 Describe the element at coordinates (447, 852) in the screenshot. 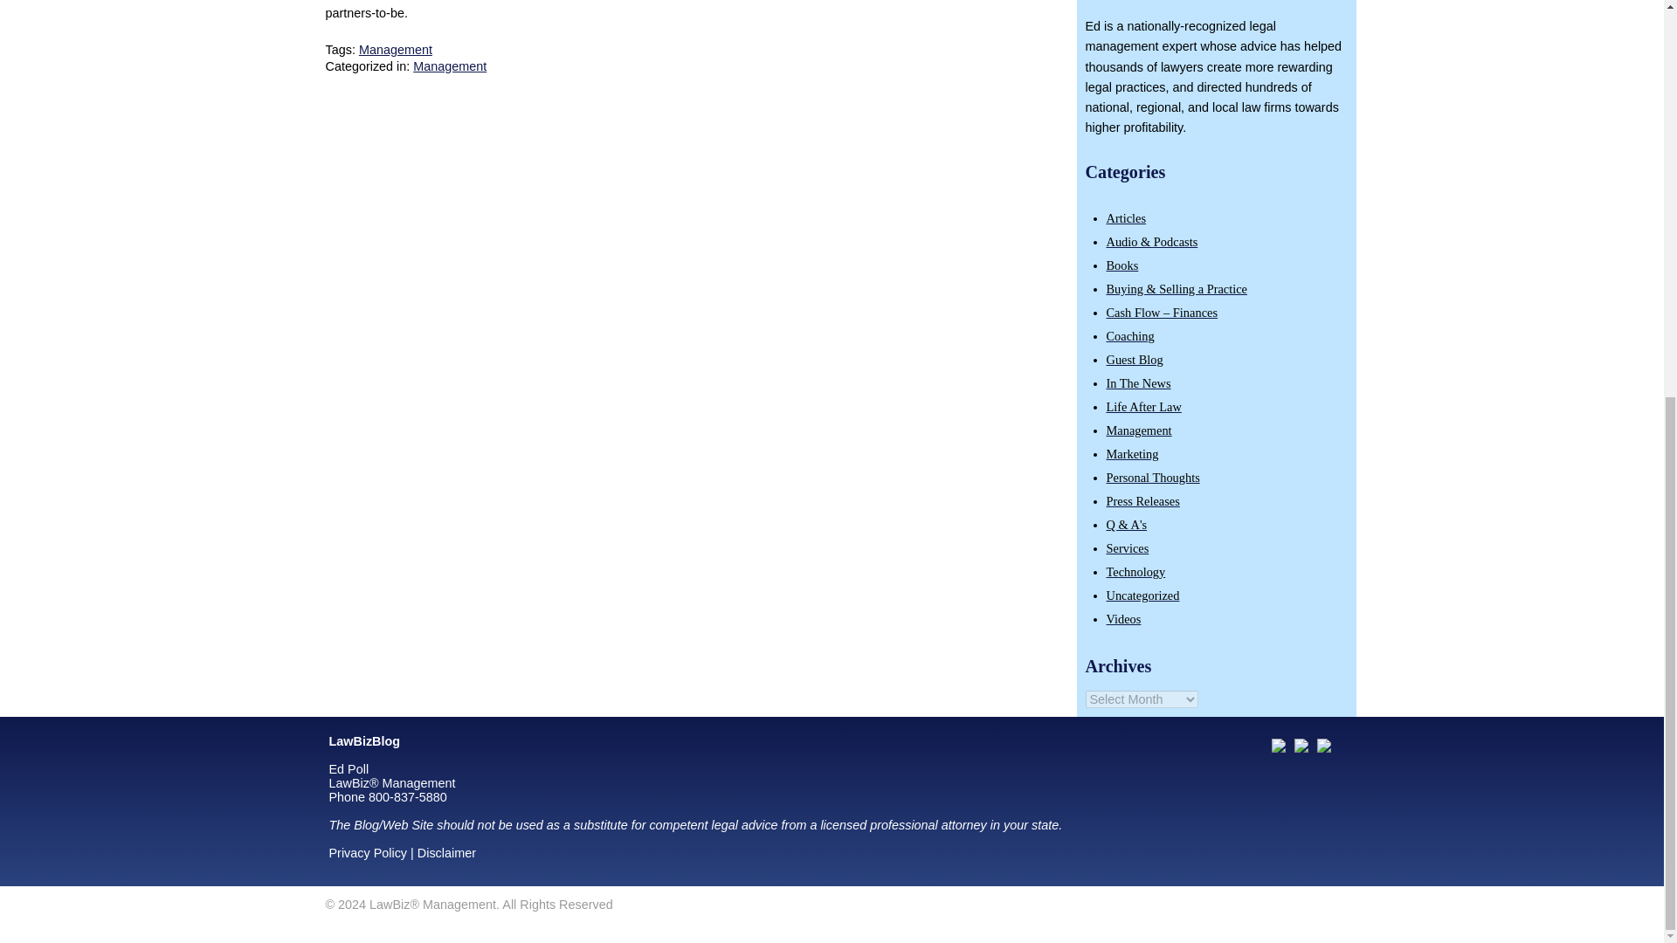

I see `Disclaimer` at that location.